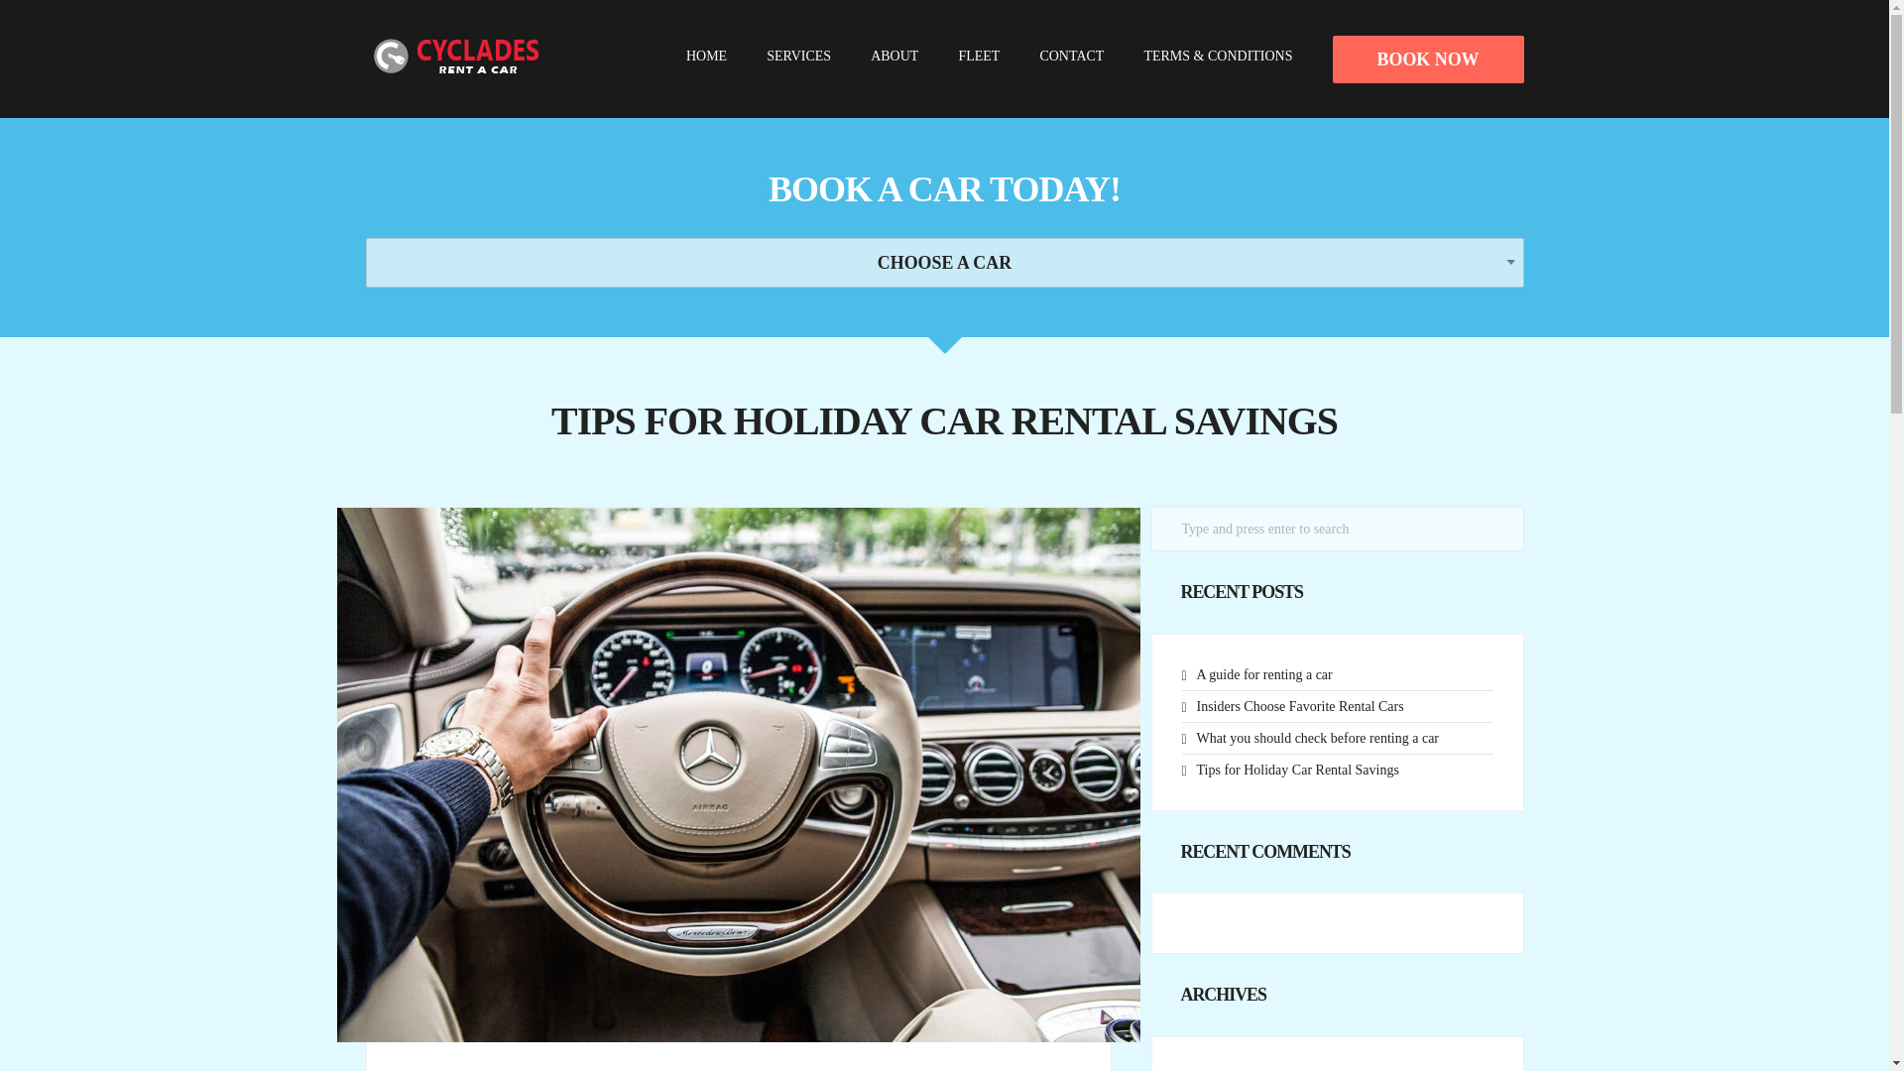 Image resolution: width=1904 pixels, height=1071 pixels. What do you see at coordinates (893, 56) in the screenshot?
I see `ABOUT` at bounding box center [893, 56].